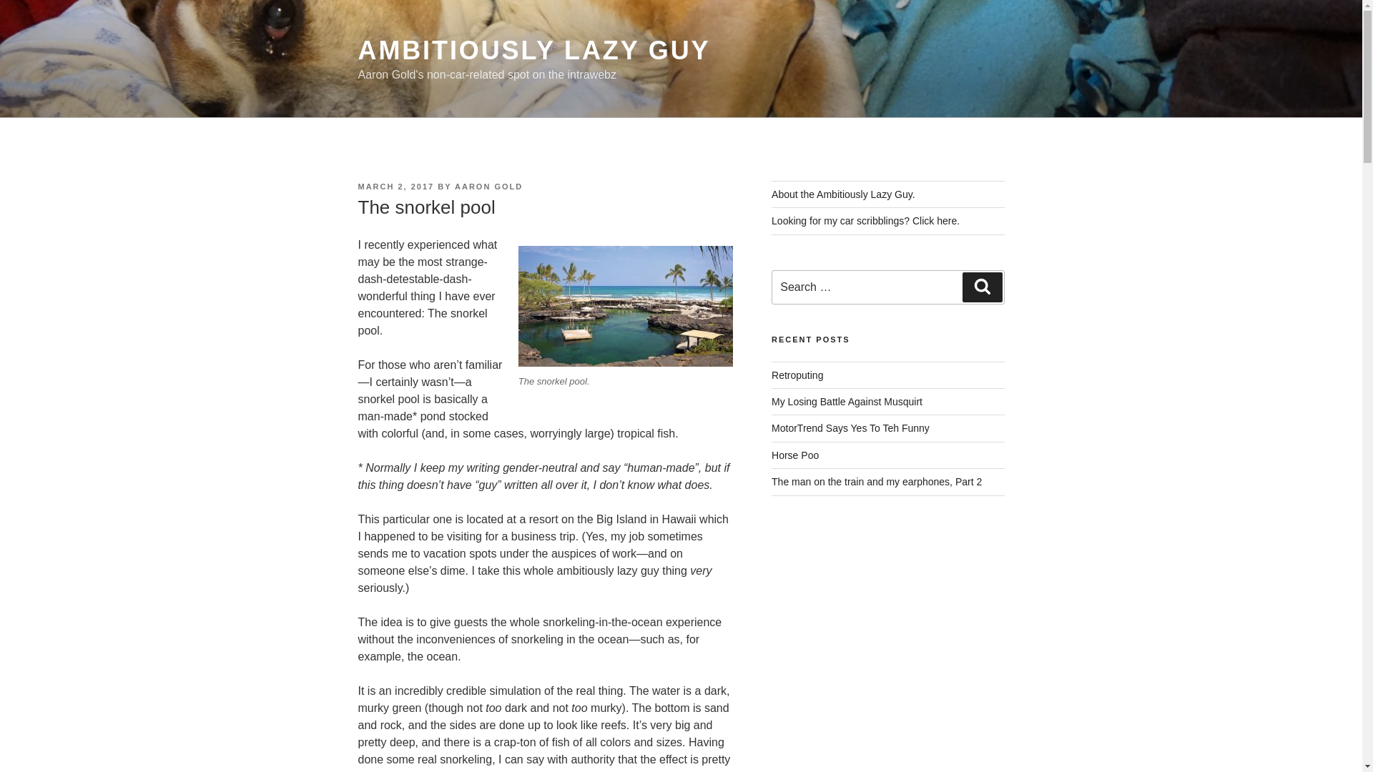 The height and width of the screenshot is (772, 1373). I want to click on AMBITIOUSLY LAZY GUY, so click(533, 50).